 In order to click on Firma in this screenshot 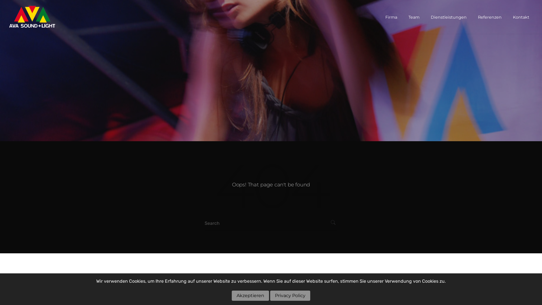, I will do `click(391, 17)`.